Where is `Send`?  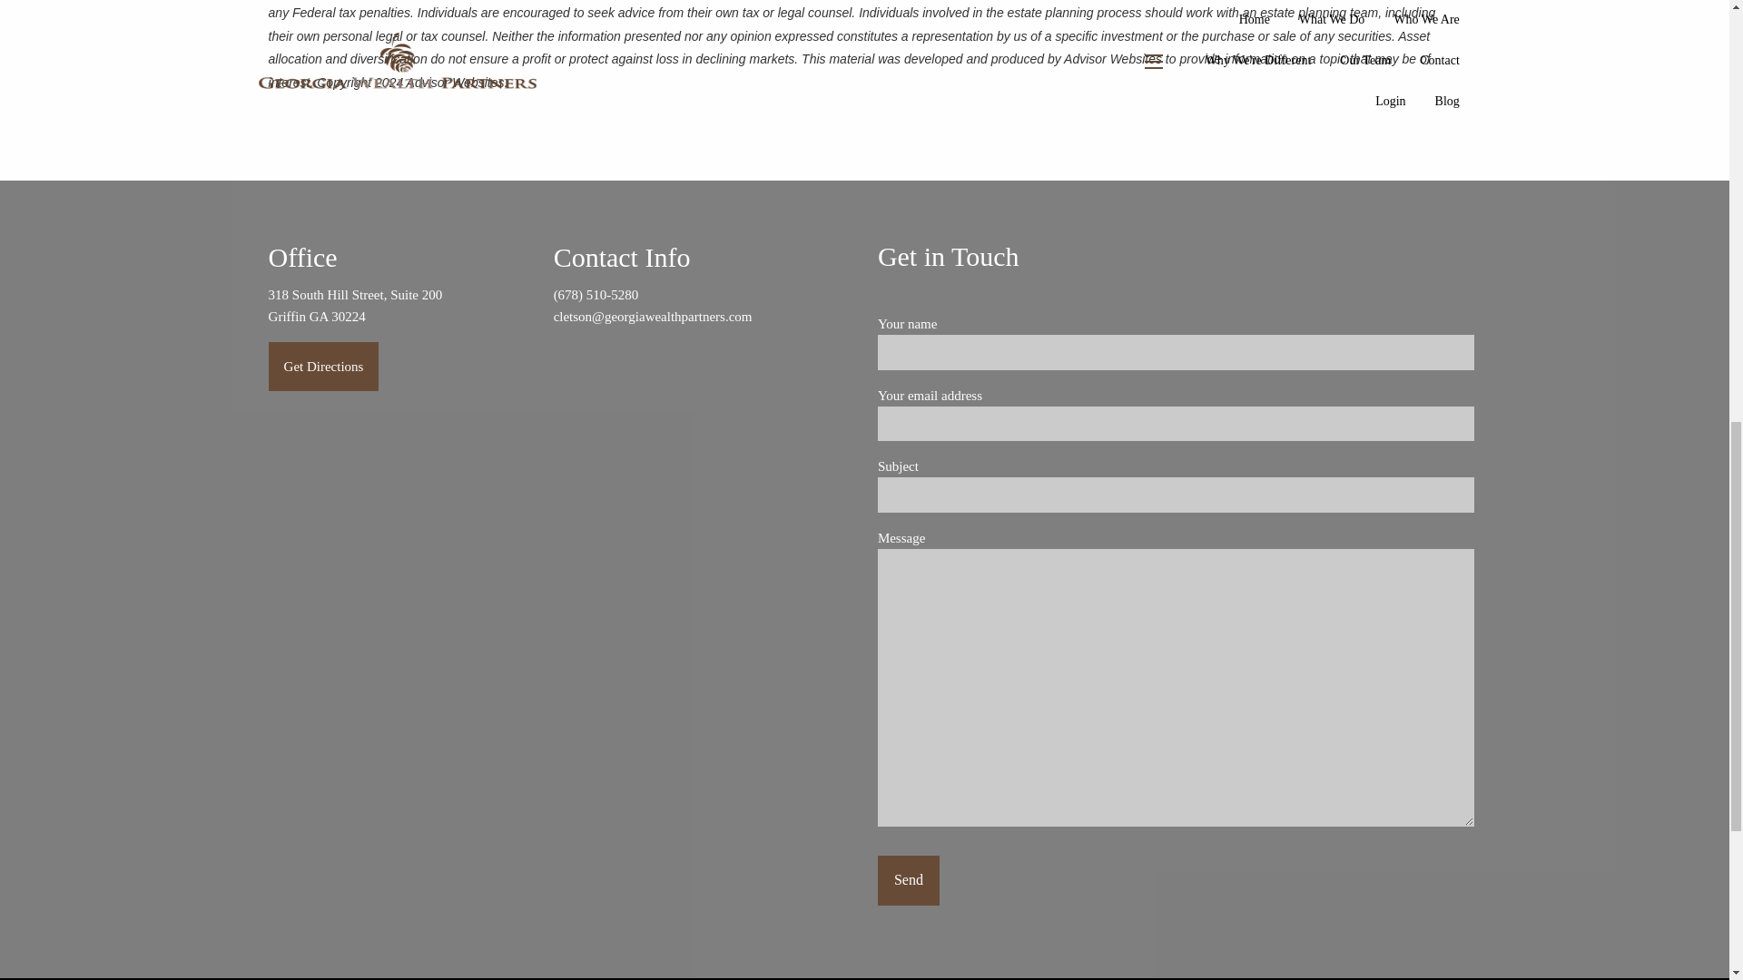 Send is located at coordinates (908, 880).